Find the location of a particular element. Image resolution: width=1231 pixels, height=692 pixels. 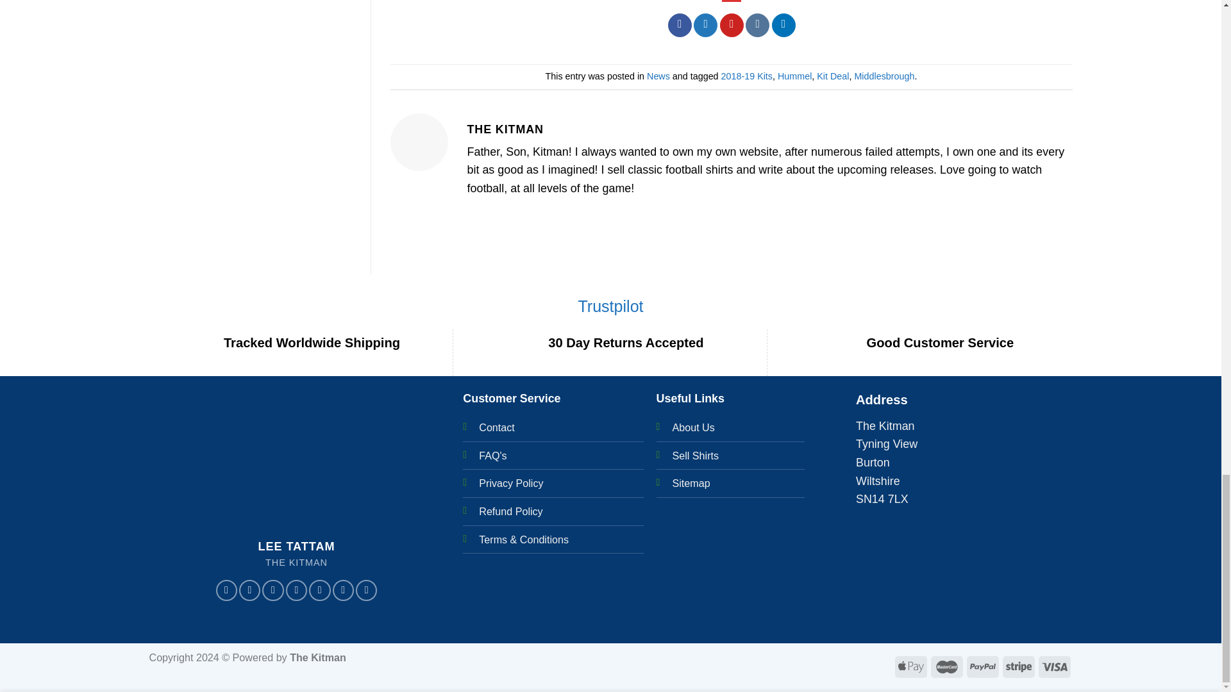

Follow on Instagram is located at coordinates (249, 591).